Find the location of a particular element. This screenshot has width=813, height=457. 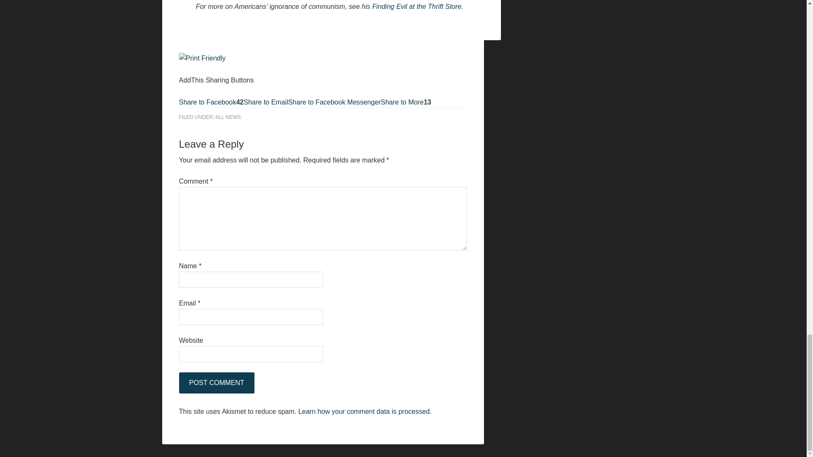

Finding Evil at the Thrift Store is located at coordinates (417, 6).